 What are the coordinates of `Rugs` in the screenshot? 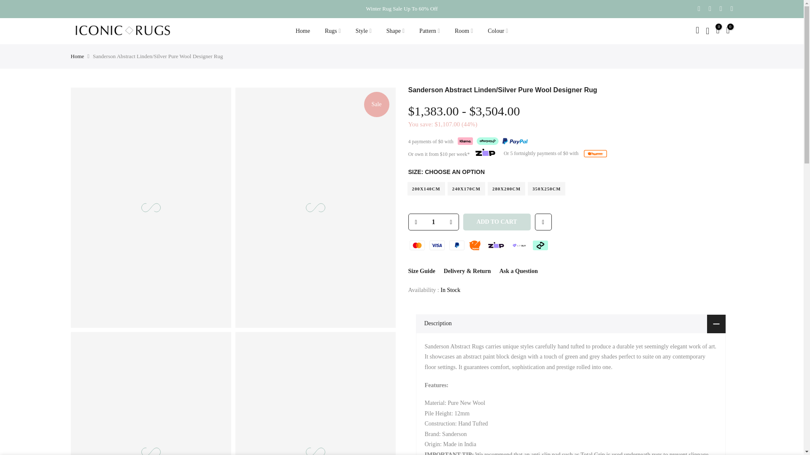 It's located at (332, 31).